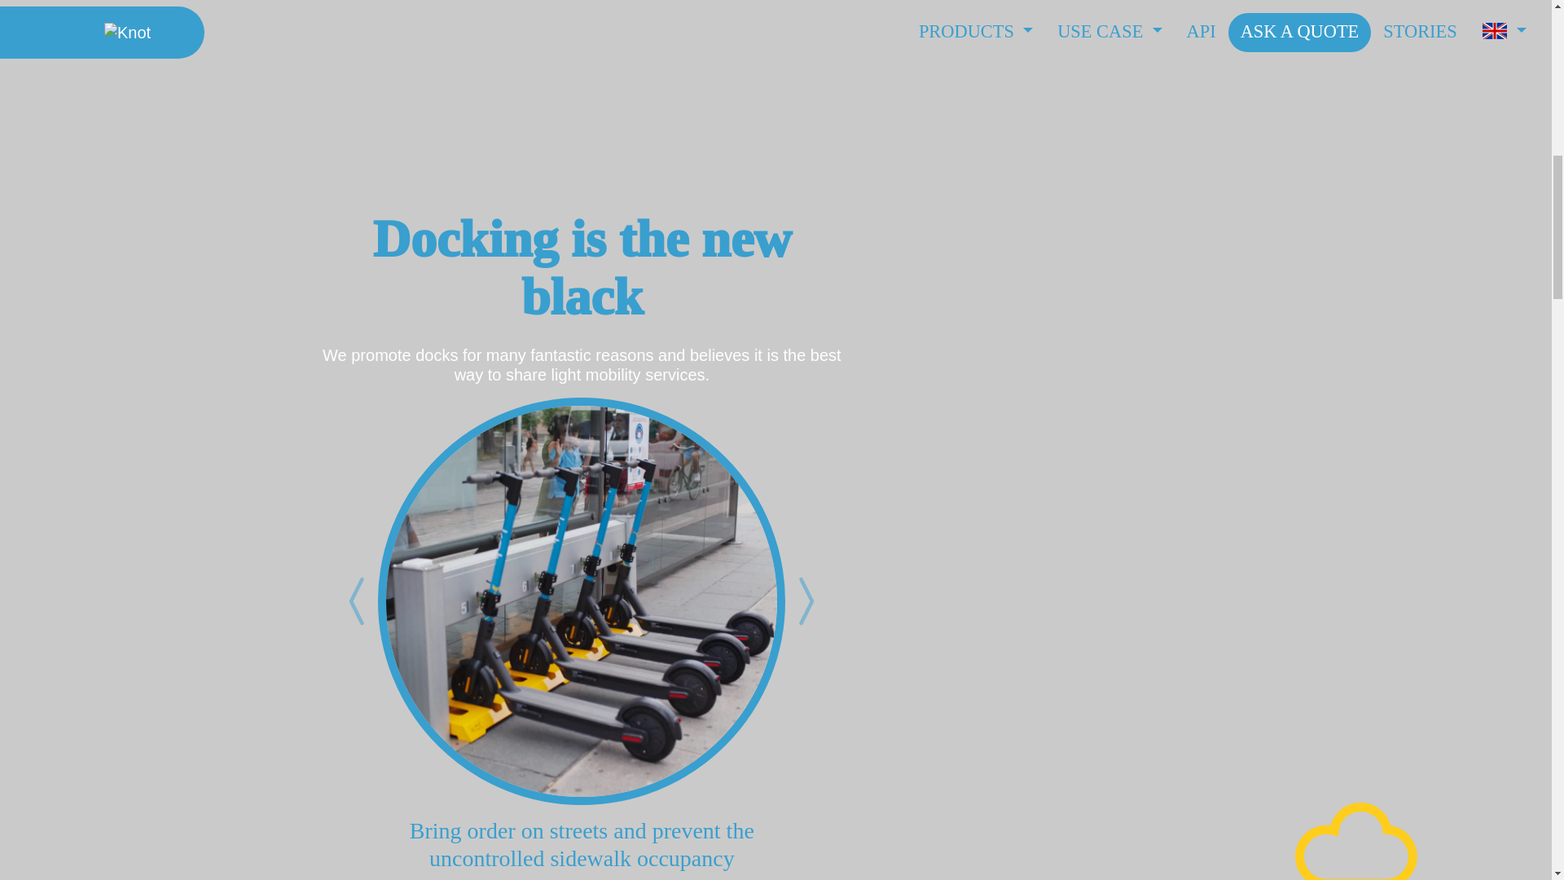  Describe the element at coordinates (805, 601) in the screenshot. I see `Next` at that location.